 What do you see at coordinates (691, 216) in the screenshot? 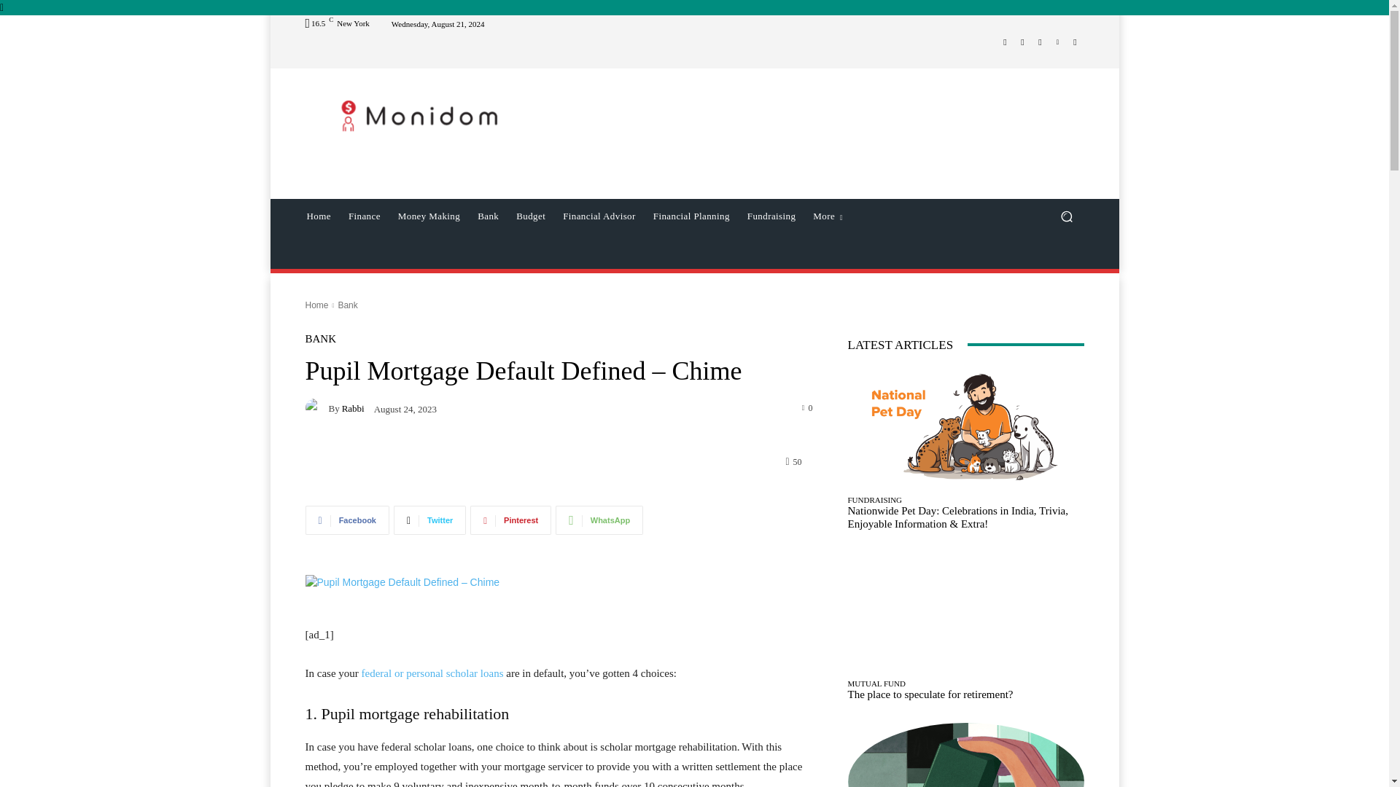
I see `Financial Planning` at bounding box center [691, 216].